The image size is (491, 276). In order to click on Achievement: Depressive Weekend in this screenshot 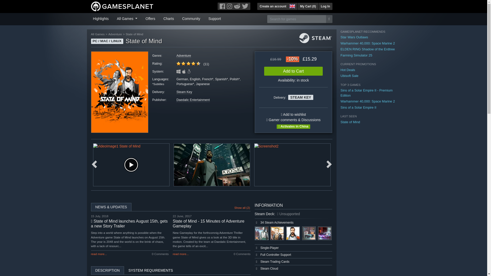, I will do `click(293, 233)`.